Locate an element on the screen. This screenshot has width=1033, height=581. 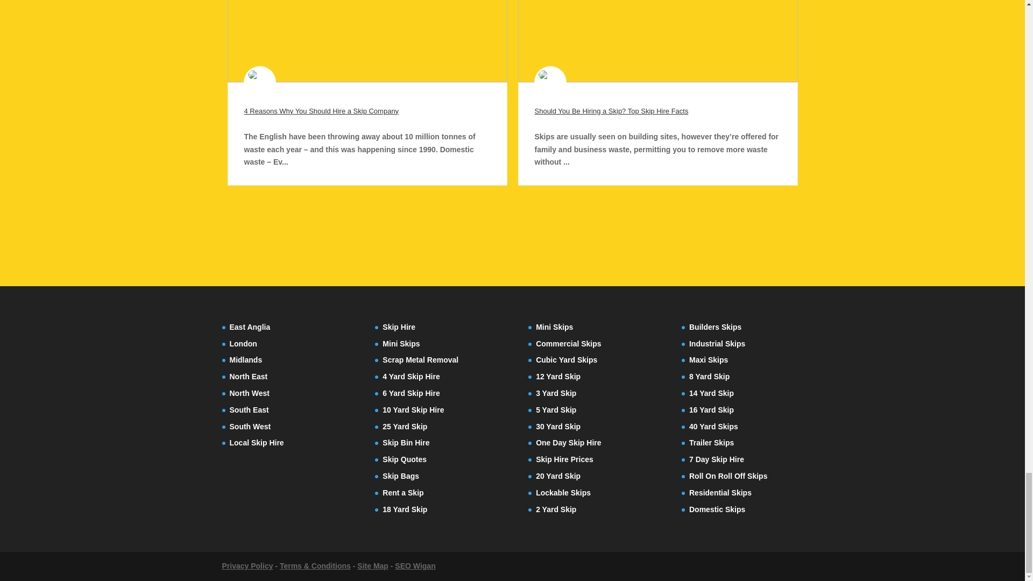
Site Map is located at coordinates (372, 566).